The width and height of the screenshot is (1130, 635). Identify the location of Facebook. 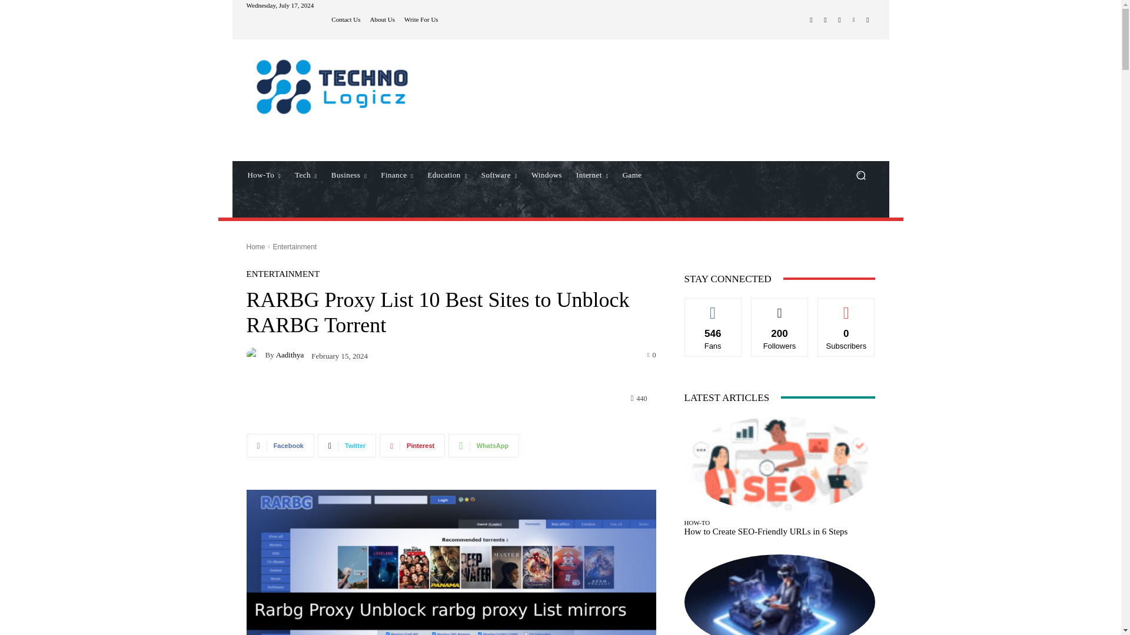
(811, 20).